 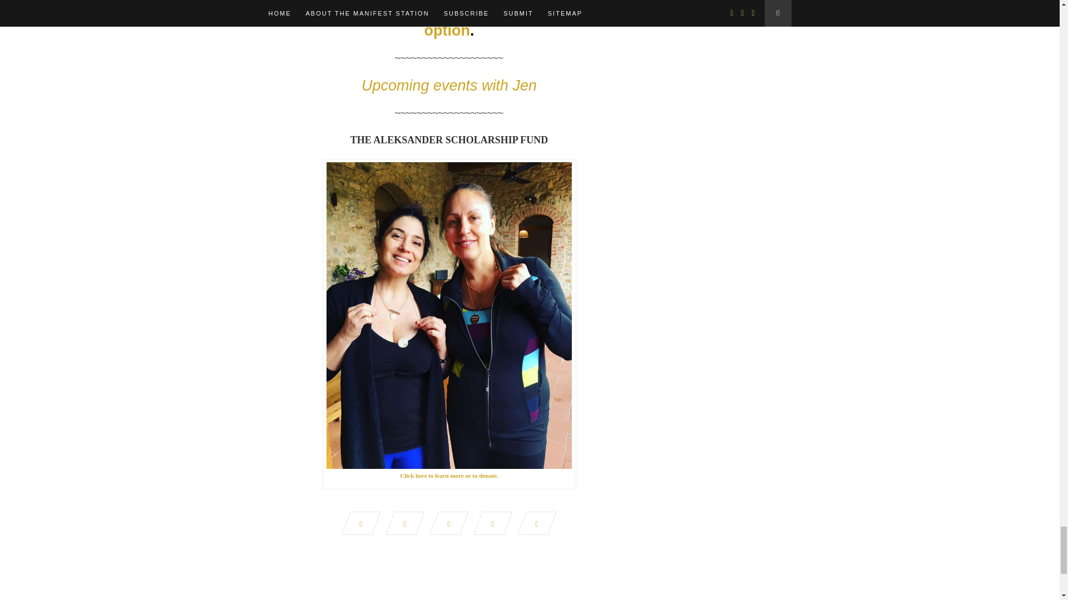 What do you see at coordinates (449, 475) in the screenshot?
I see `Click here to learn more or to donate.` at bounding box center [449, 475].